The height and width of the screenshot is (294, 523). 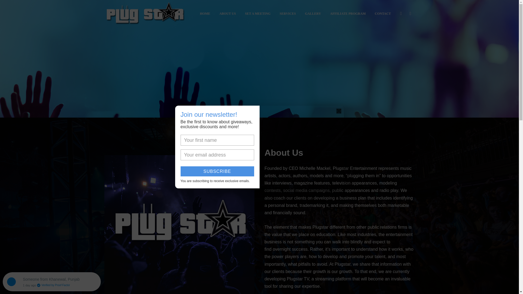 I want to click on Verified by Proof Factor, so click(x=53, y=285).